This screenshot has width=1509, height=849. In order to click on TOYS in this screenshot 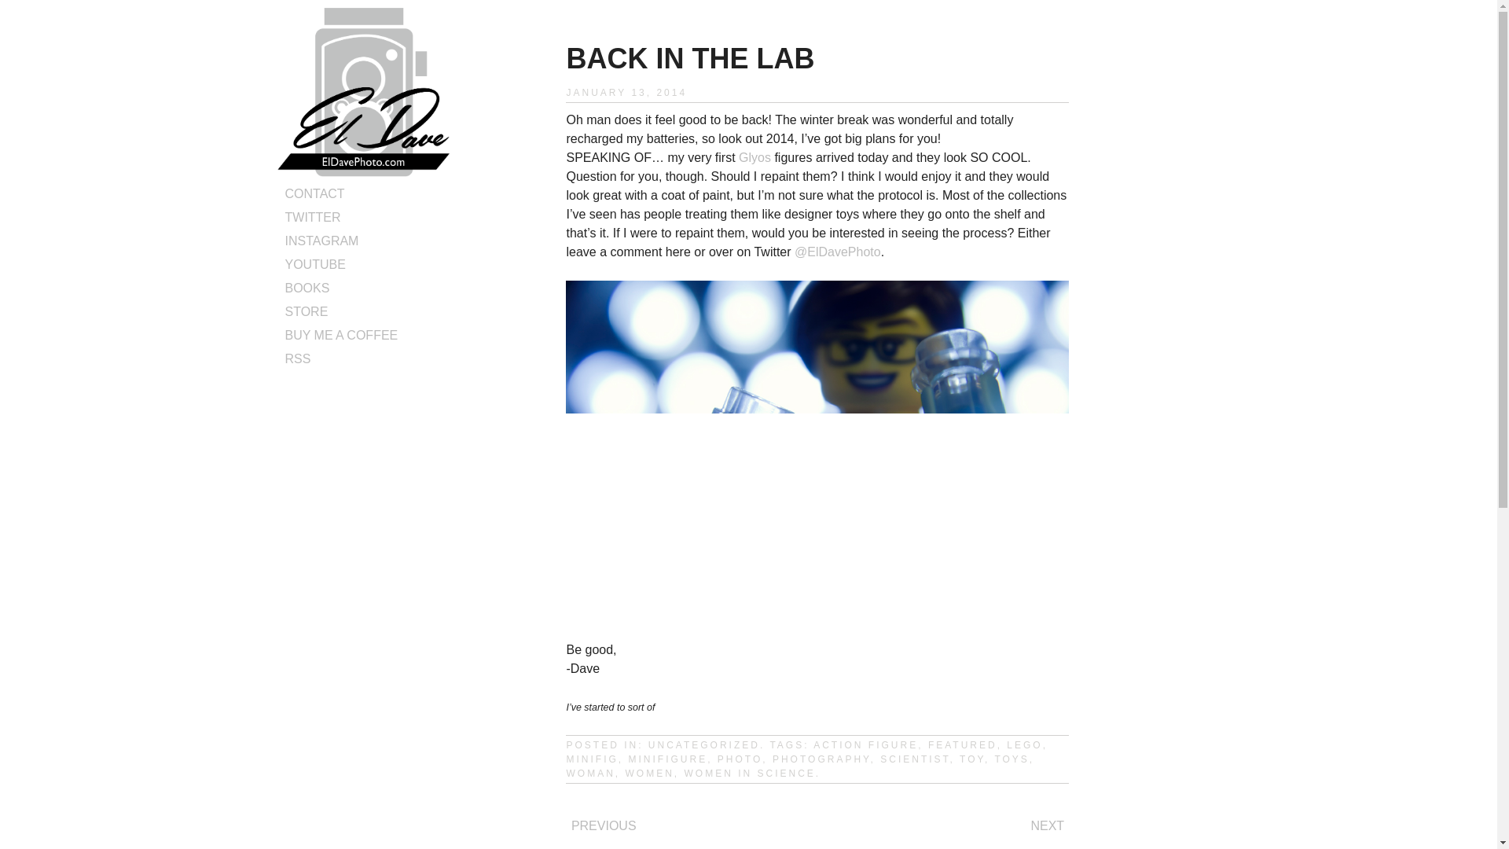, I will do `click(1012, 759)`.